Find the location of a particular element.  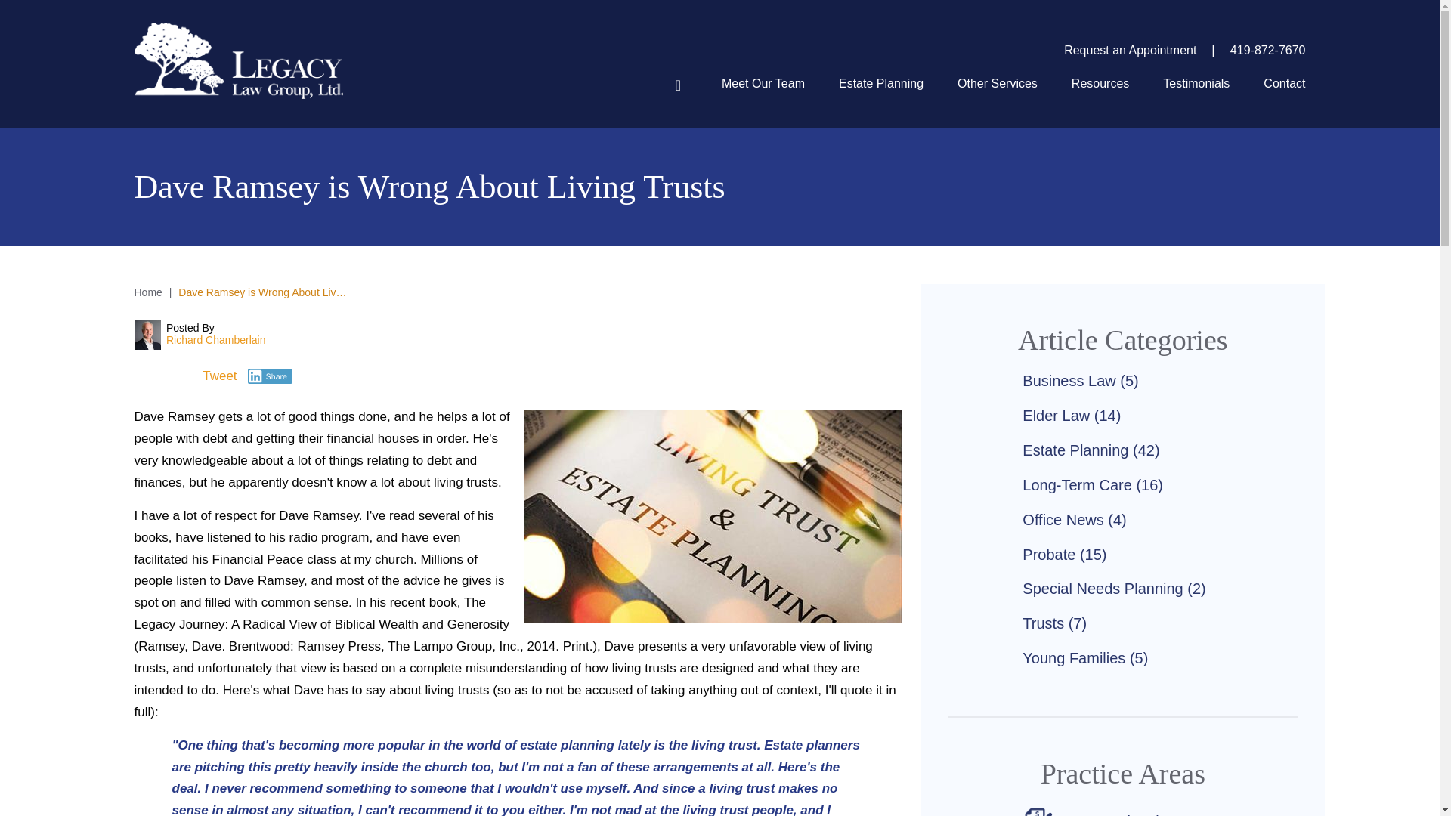

View Richard Chamberlain's Profile is located at coordinates (216, 340).